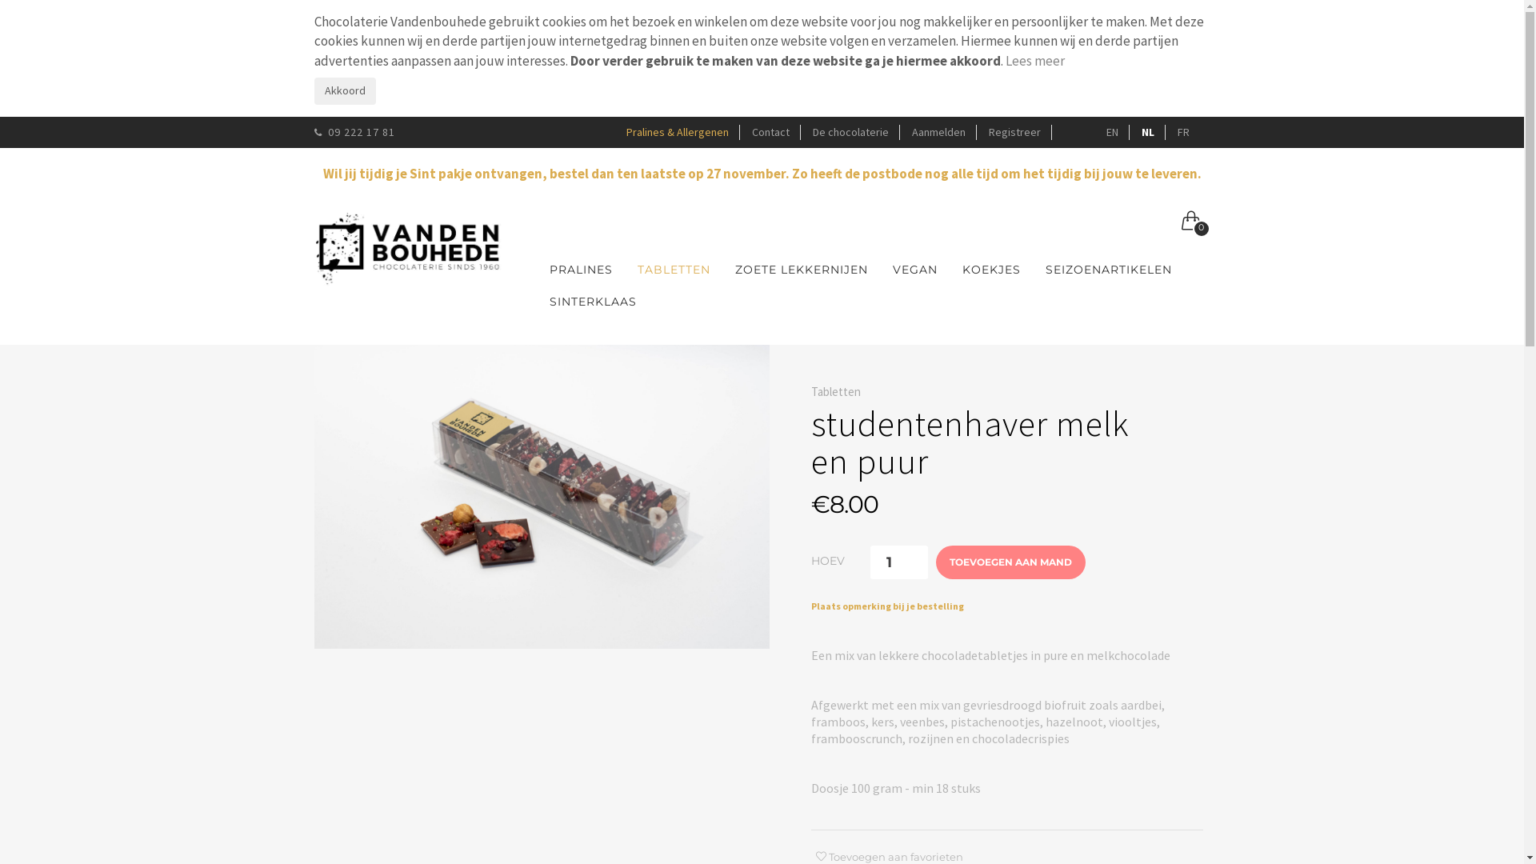  What do you see at coordinates (1034, 61) in the screenshot?
I see `Lees meer` at bounding box center [1034, 61].